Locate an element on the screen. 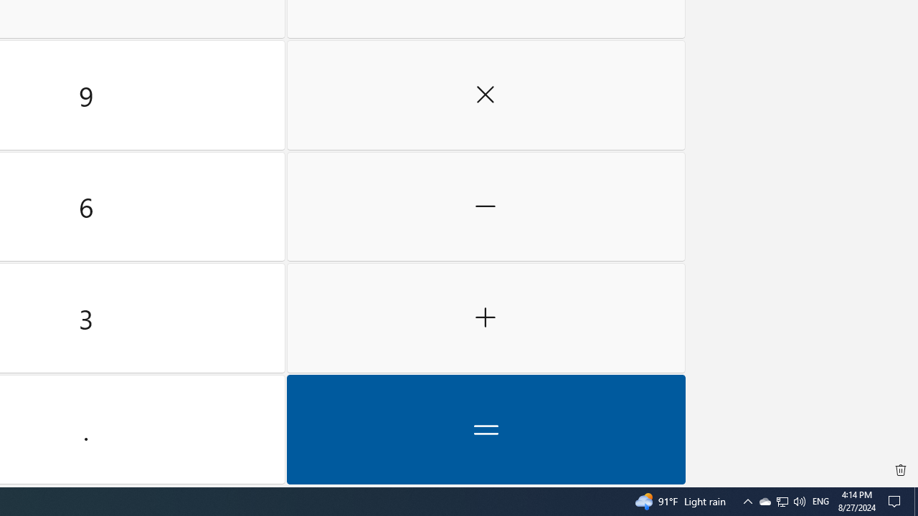  Tray Input Indicator - English (United States) is located at coordinates (916, 502).